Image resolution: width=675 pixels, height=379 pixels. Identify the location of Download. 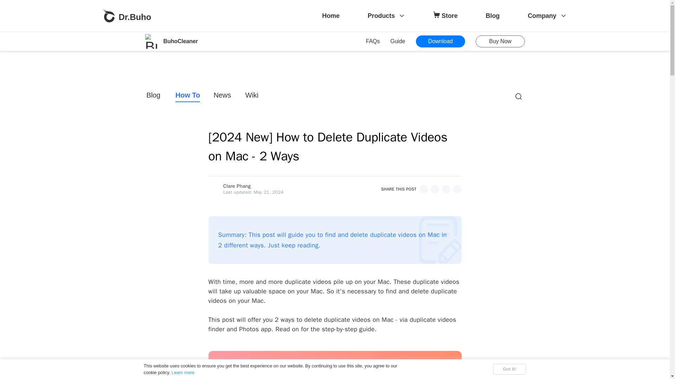
(440, 41).